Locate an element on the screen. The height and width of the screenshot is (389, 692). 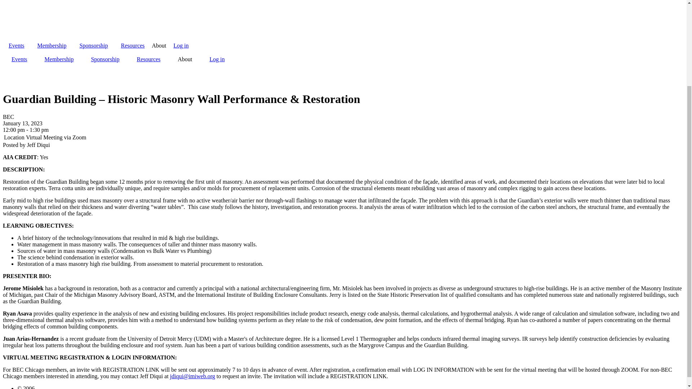
Events is located at coordinates (19, 59).